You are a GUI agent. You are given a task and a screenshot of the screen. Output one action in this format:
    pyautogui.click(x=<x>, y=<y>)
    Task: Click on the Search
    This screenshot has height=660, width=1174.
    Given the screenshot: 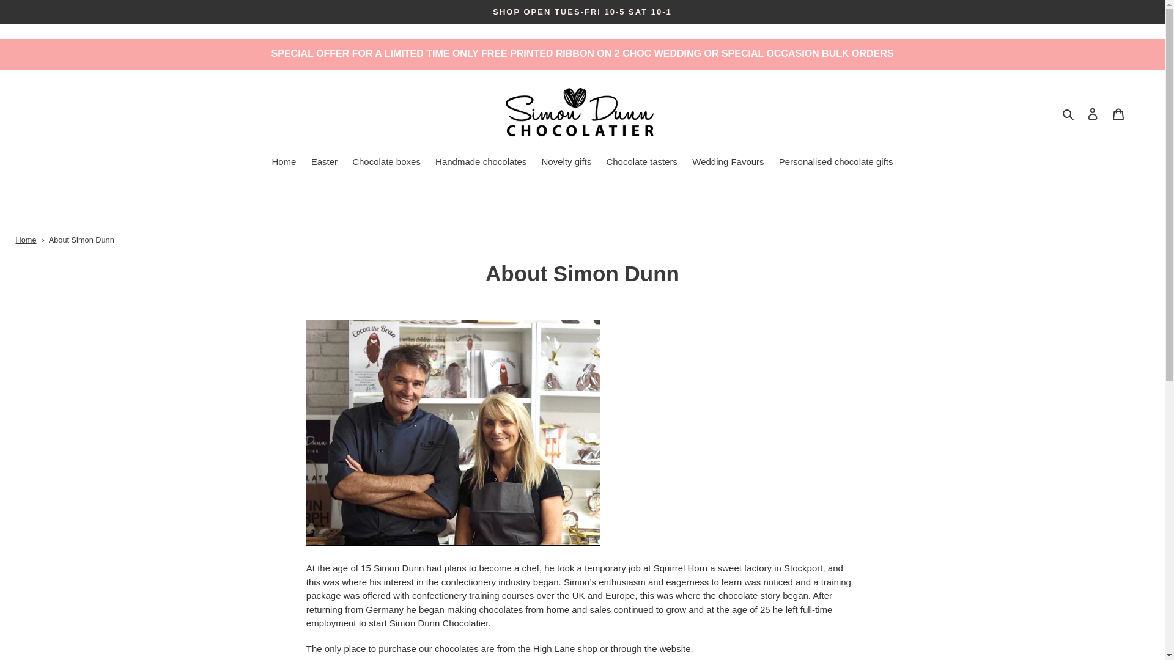 What is the action you would take?
    pyautogui.click(x=1069, y=114)
    